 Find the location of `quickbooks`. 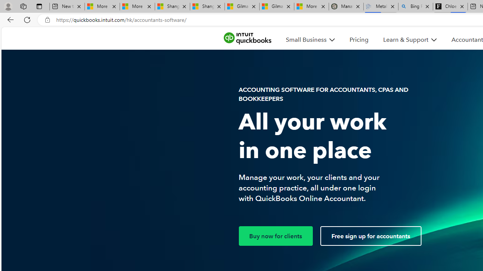

quickbooks is located at coordinates (247, 38).